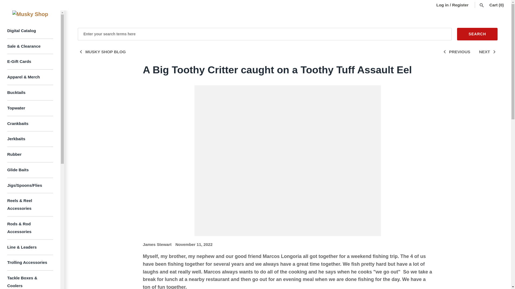 The image size is (515, 289). Describe the element at coordinates (30, 62) in the screenshot. I see `E-Gift Cards` at that location.